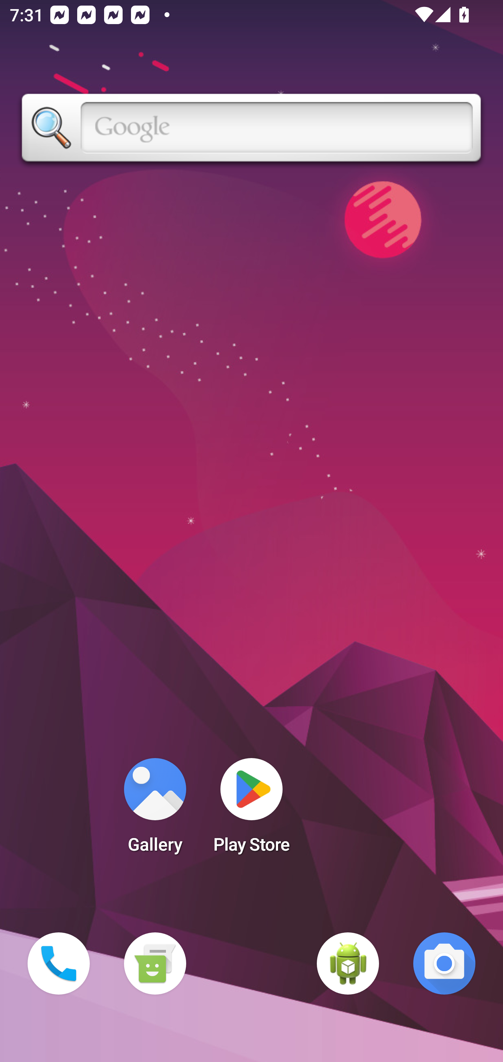  What do you see at coordinates (155, 810) in the screenshot?
I see `Gallery` at bounding box center [155, 810].